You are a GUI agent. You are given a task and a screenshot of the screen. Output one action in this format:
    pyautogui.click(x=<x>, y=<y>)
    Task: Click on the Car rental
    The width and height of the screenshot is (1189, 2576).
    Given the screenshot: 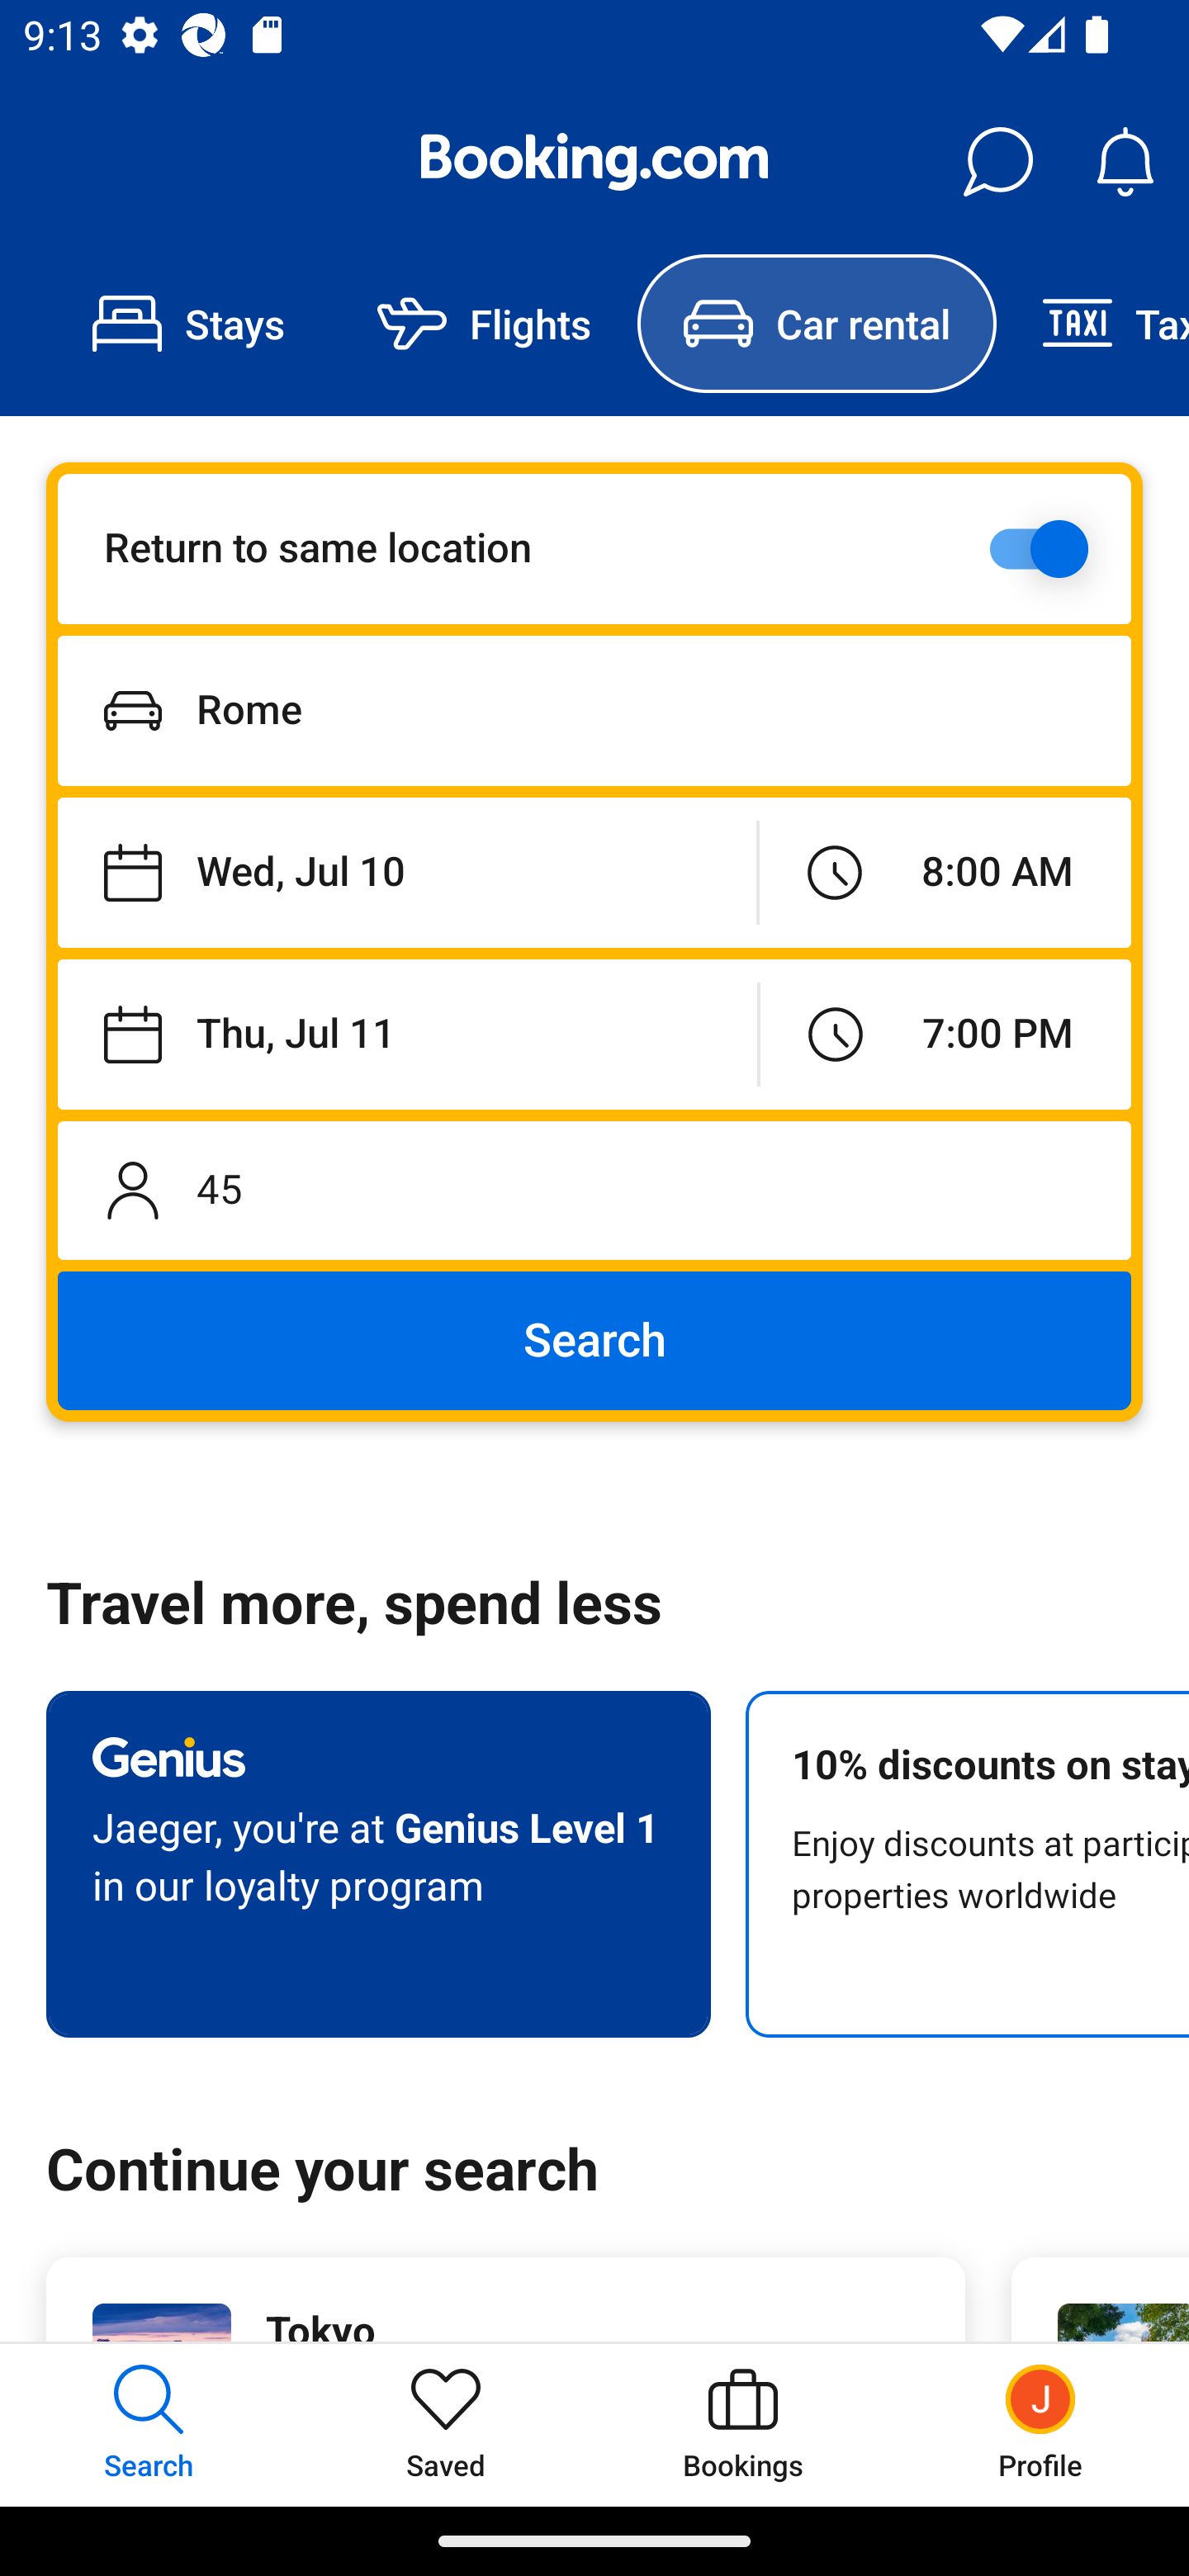 What is the action you would take?
    pyautogui.click(x=816, y=324)
    